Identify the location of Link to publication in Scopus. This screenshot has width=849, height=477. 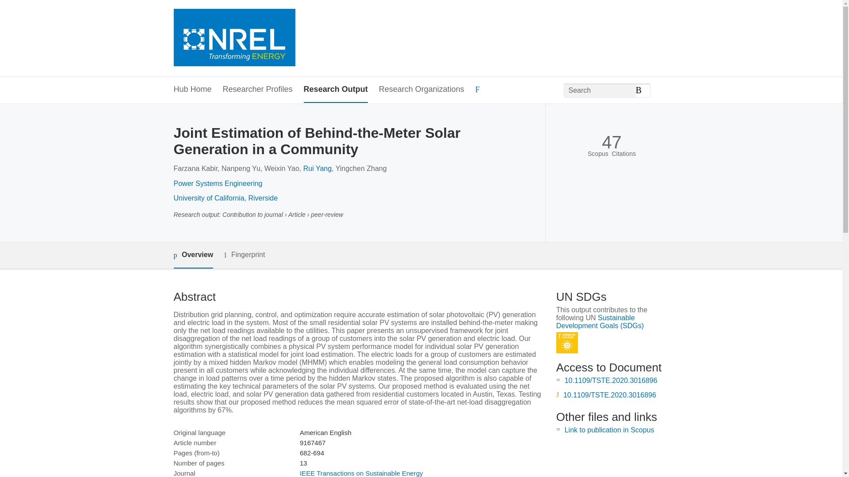
(609, 430).